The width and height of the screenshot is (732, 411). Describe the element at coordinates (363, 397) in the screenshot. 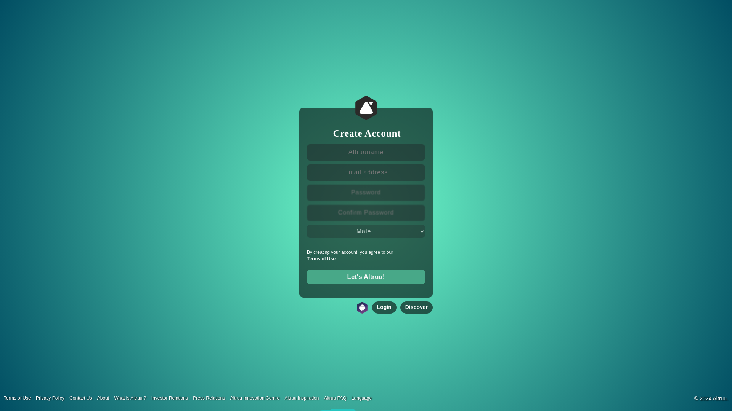

I see `Language` at that location.